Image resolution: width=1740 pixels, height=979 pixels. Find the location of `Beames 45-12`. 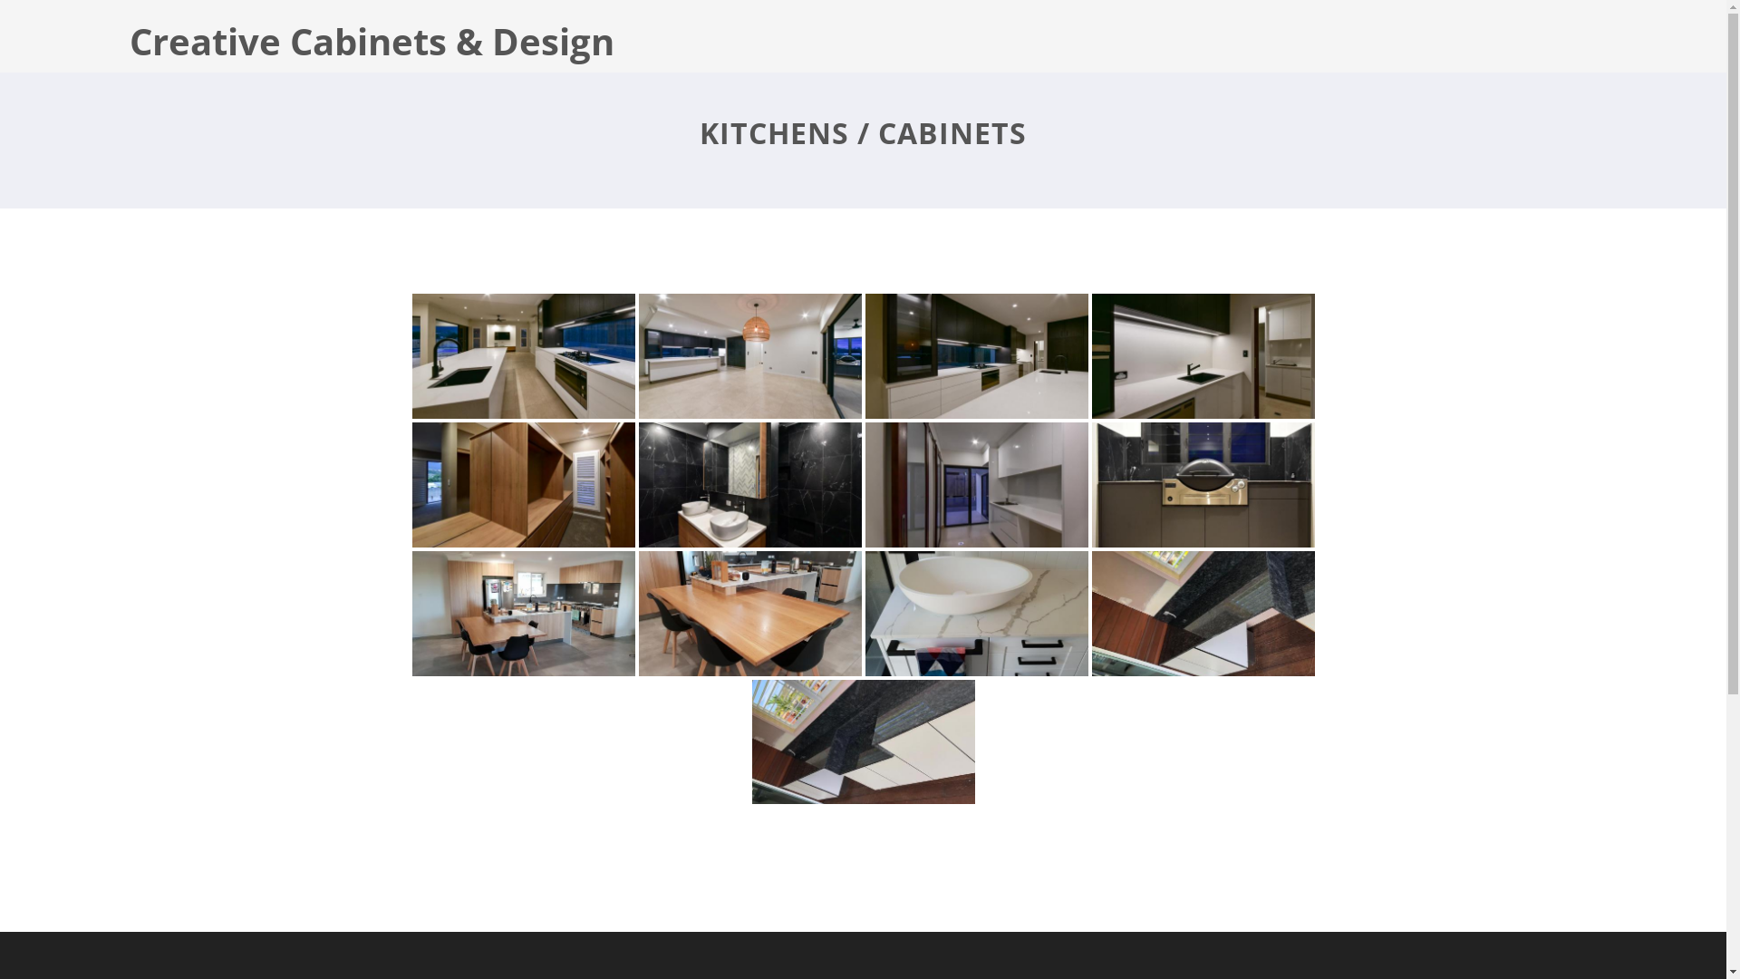

Beames 45-12 is located at coordinates (523, 344).